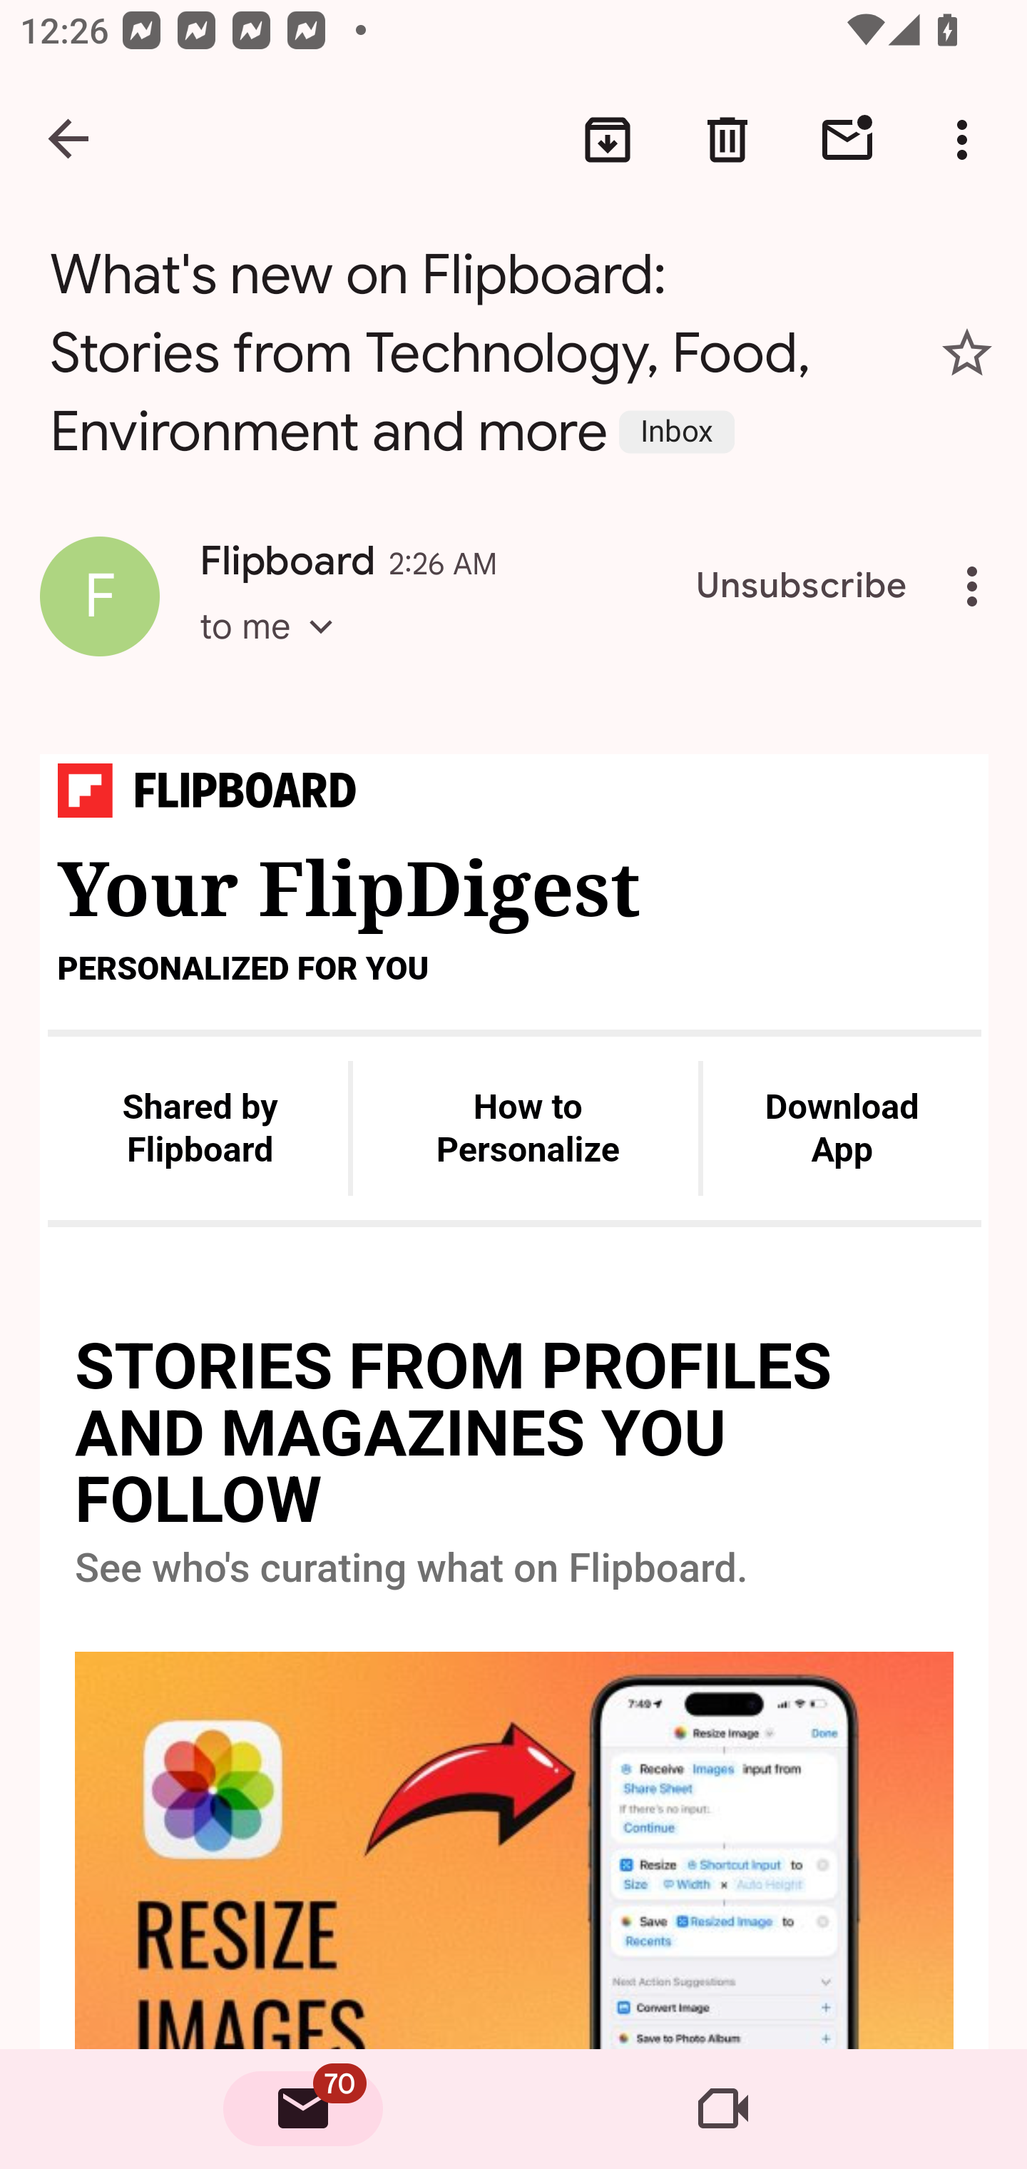 The width and height of the screenshot is (1027, 2169). I want to click on Delete, so click(727, 140).